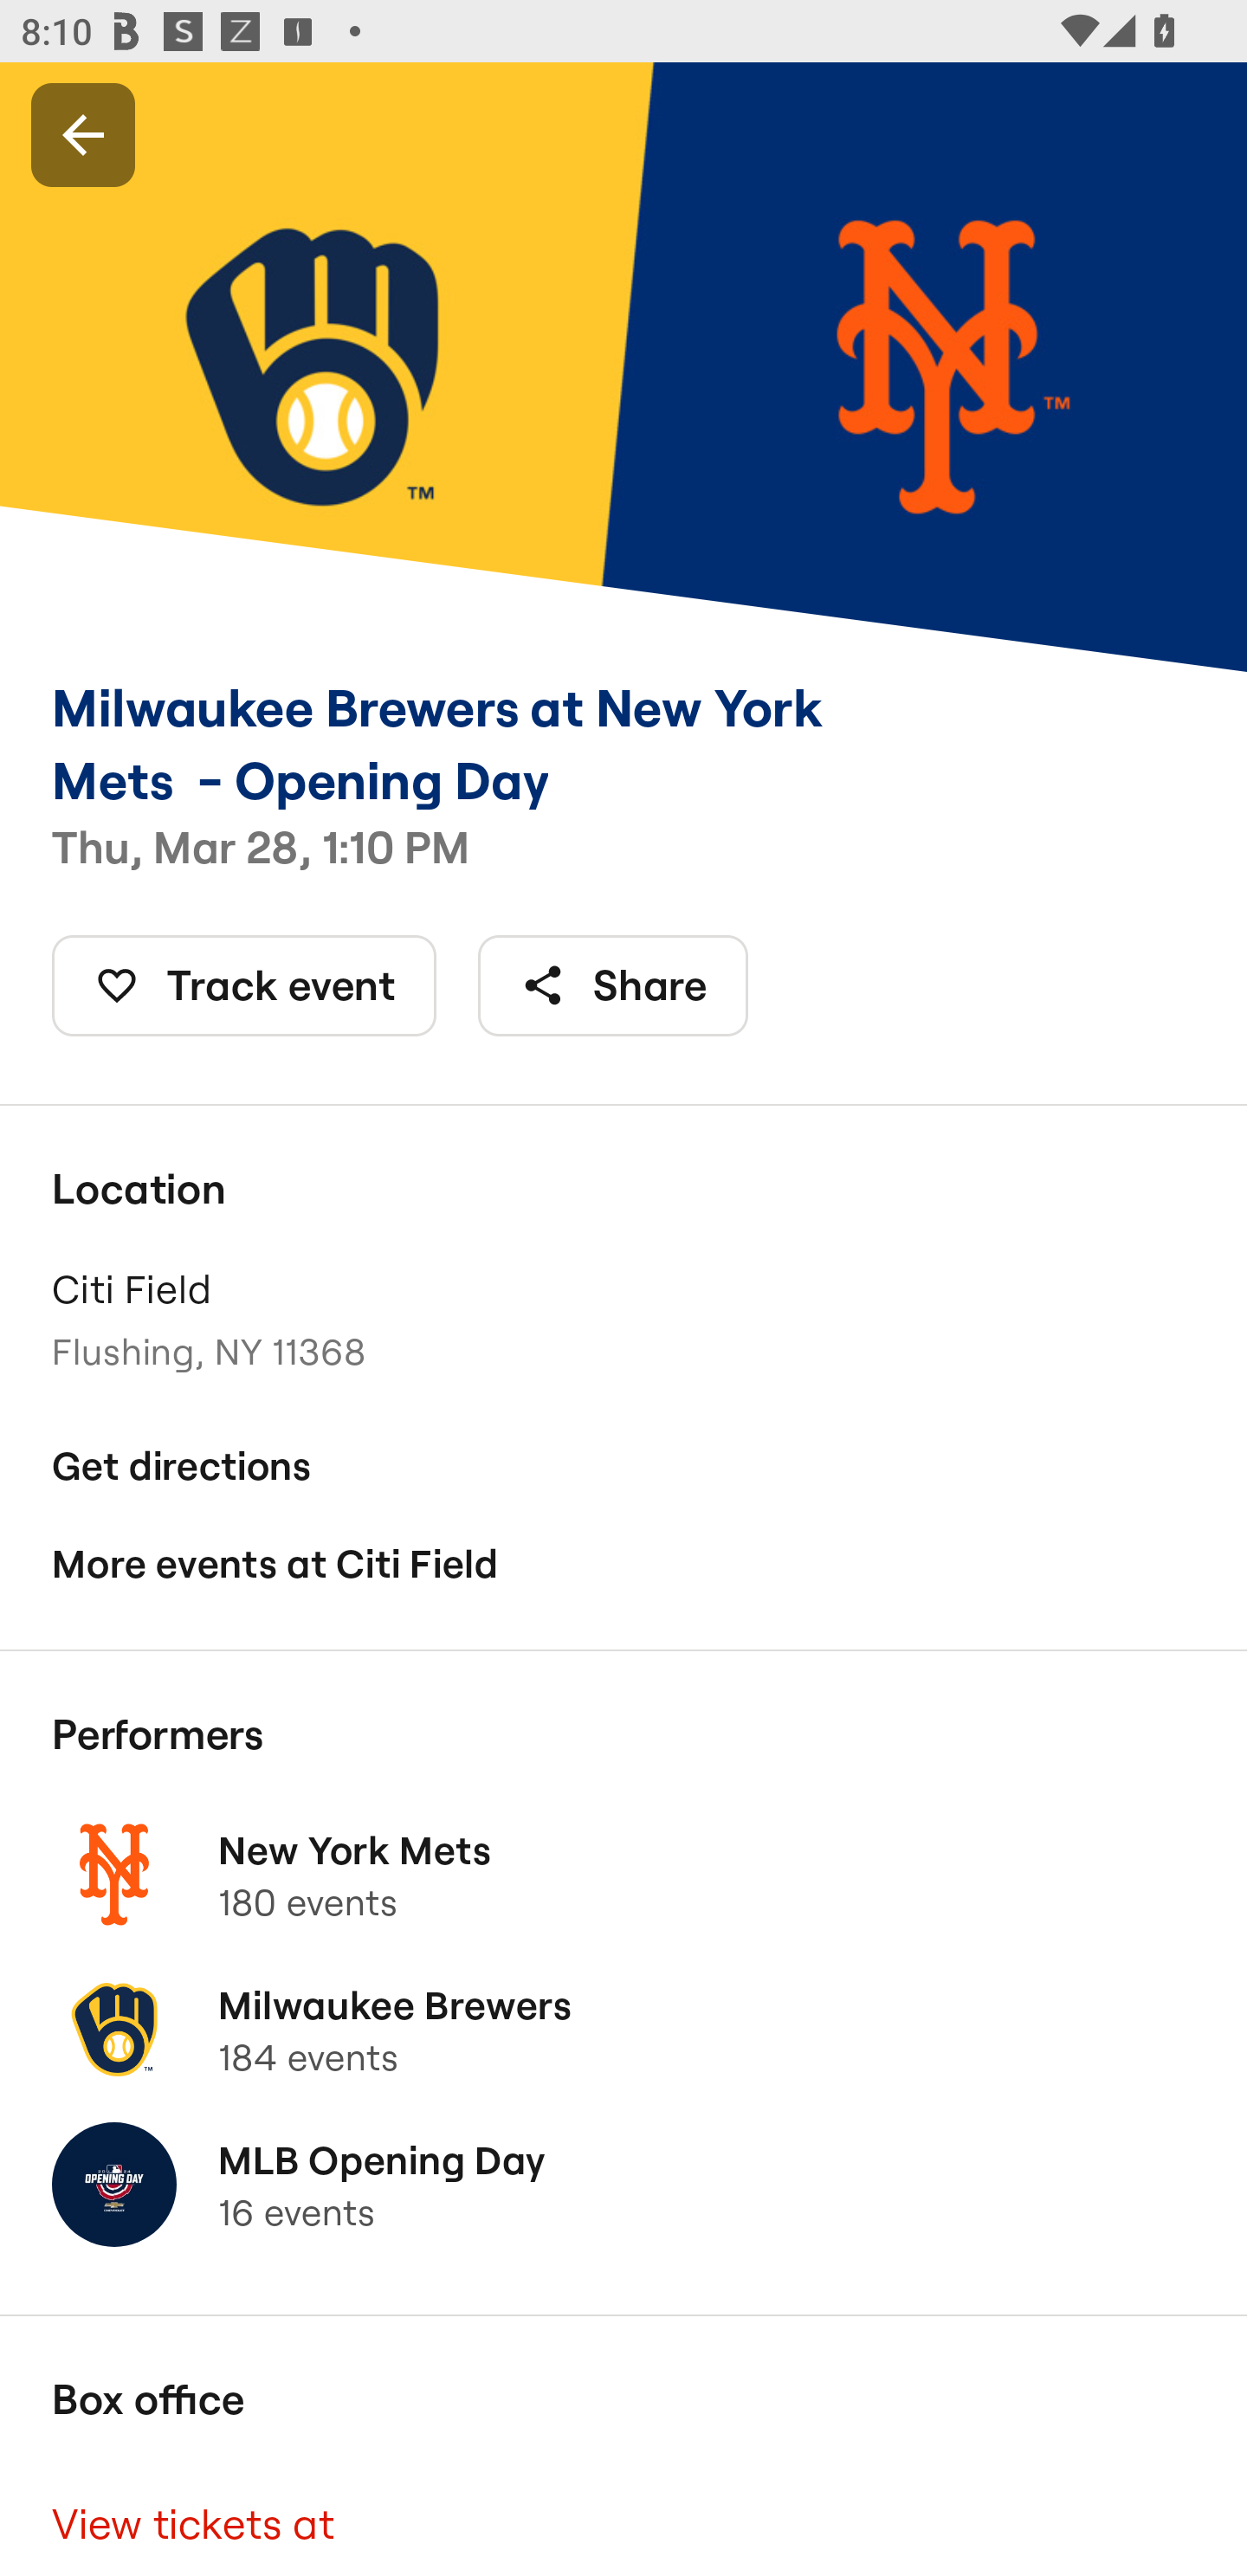  I want to click on View tickets at , so click(623, 2513).